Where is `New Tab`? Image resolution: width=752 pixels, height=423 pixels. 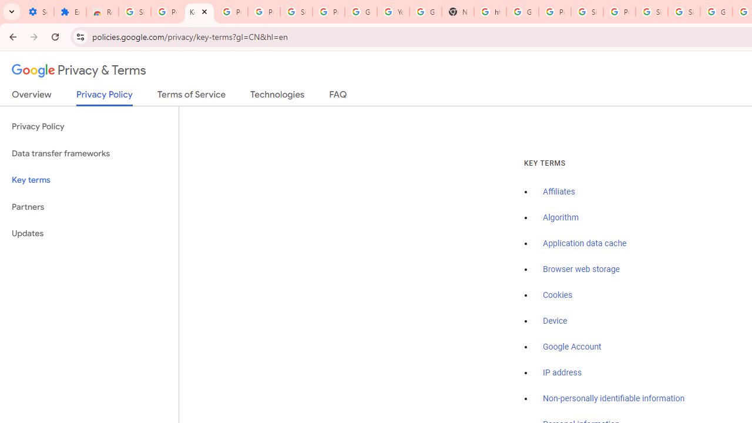 New Tab is located at coordinates (458, 12).